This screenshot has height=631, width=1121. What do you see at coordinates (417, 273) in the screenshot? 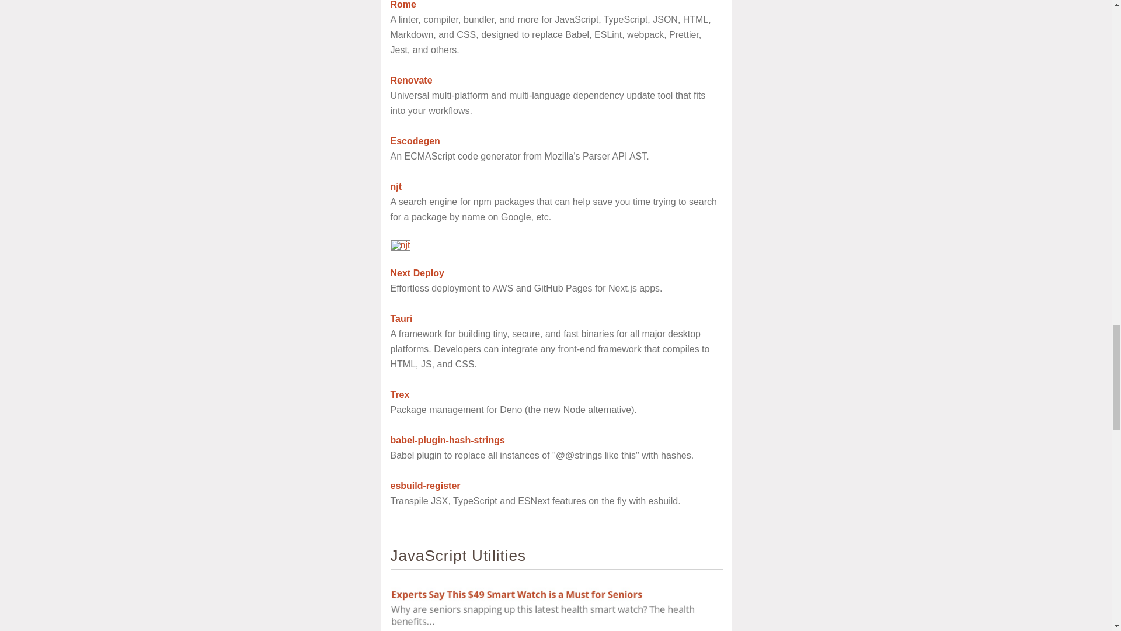
I see `Next Deploy` at bounding box center [417, 273].